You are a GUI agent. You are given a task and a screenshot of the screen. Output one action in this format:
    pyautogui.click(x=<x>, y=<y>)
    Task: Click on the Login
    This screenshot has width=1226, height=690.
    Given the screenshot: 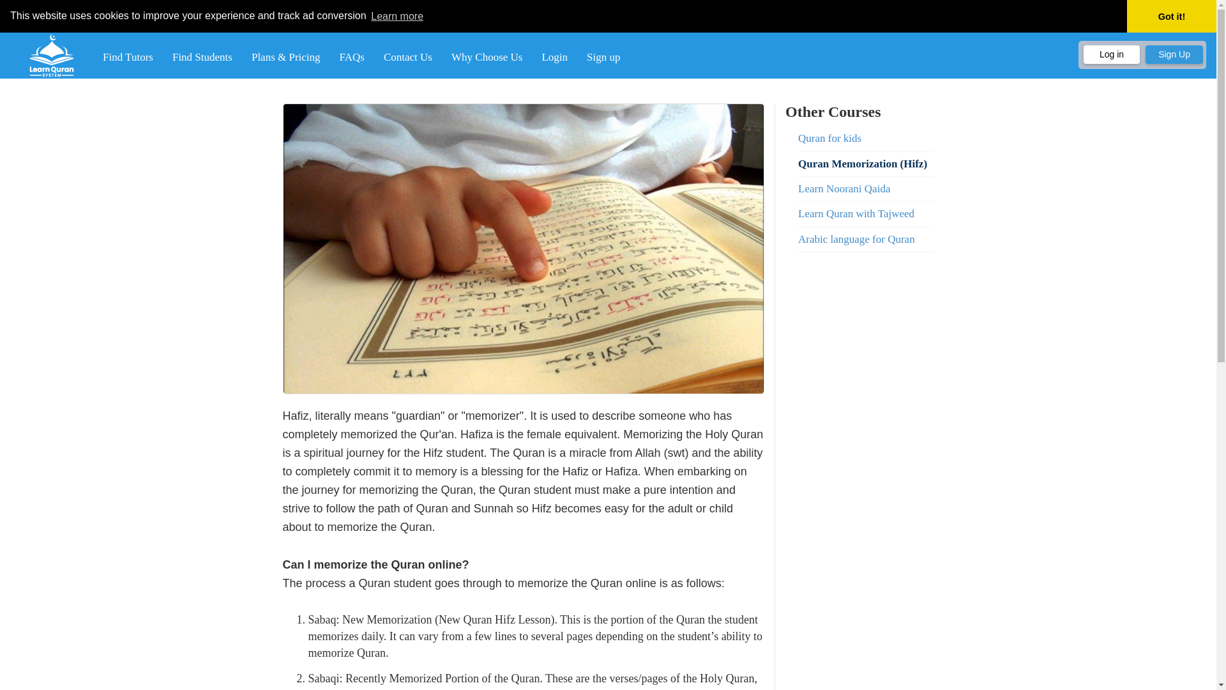 What is the action you would take?
    pyautogui.click(x=554, y=57)
    